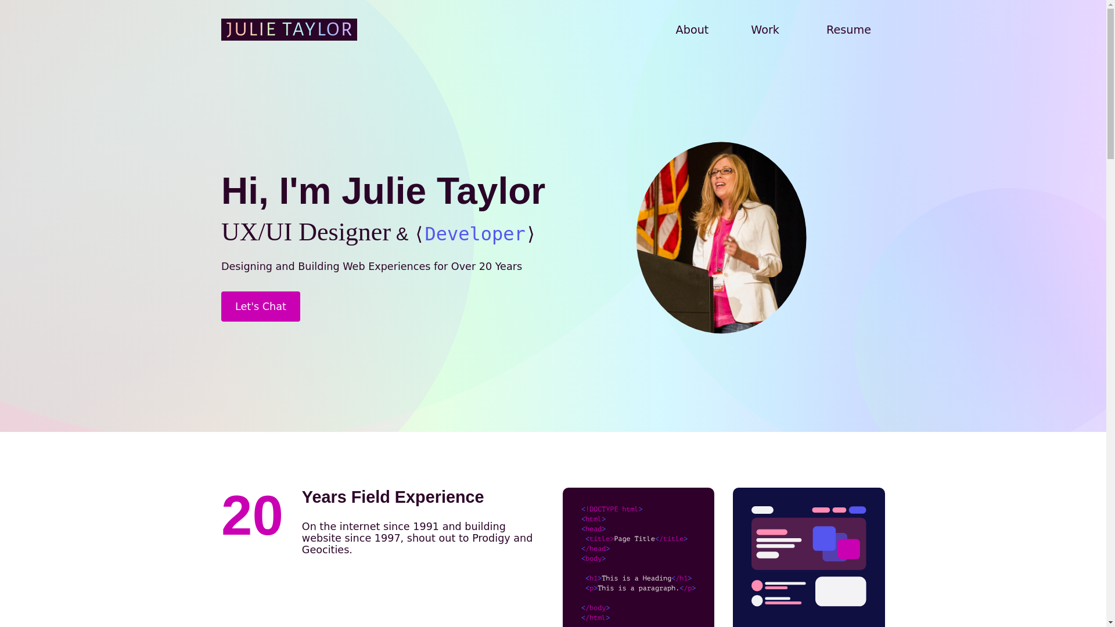 Image resolution: width=1115 pixels, height=627 pixels. Describe the element at coordinates (260, 307) in the screenshot. I see `Let's Chat` at that location.